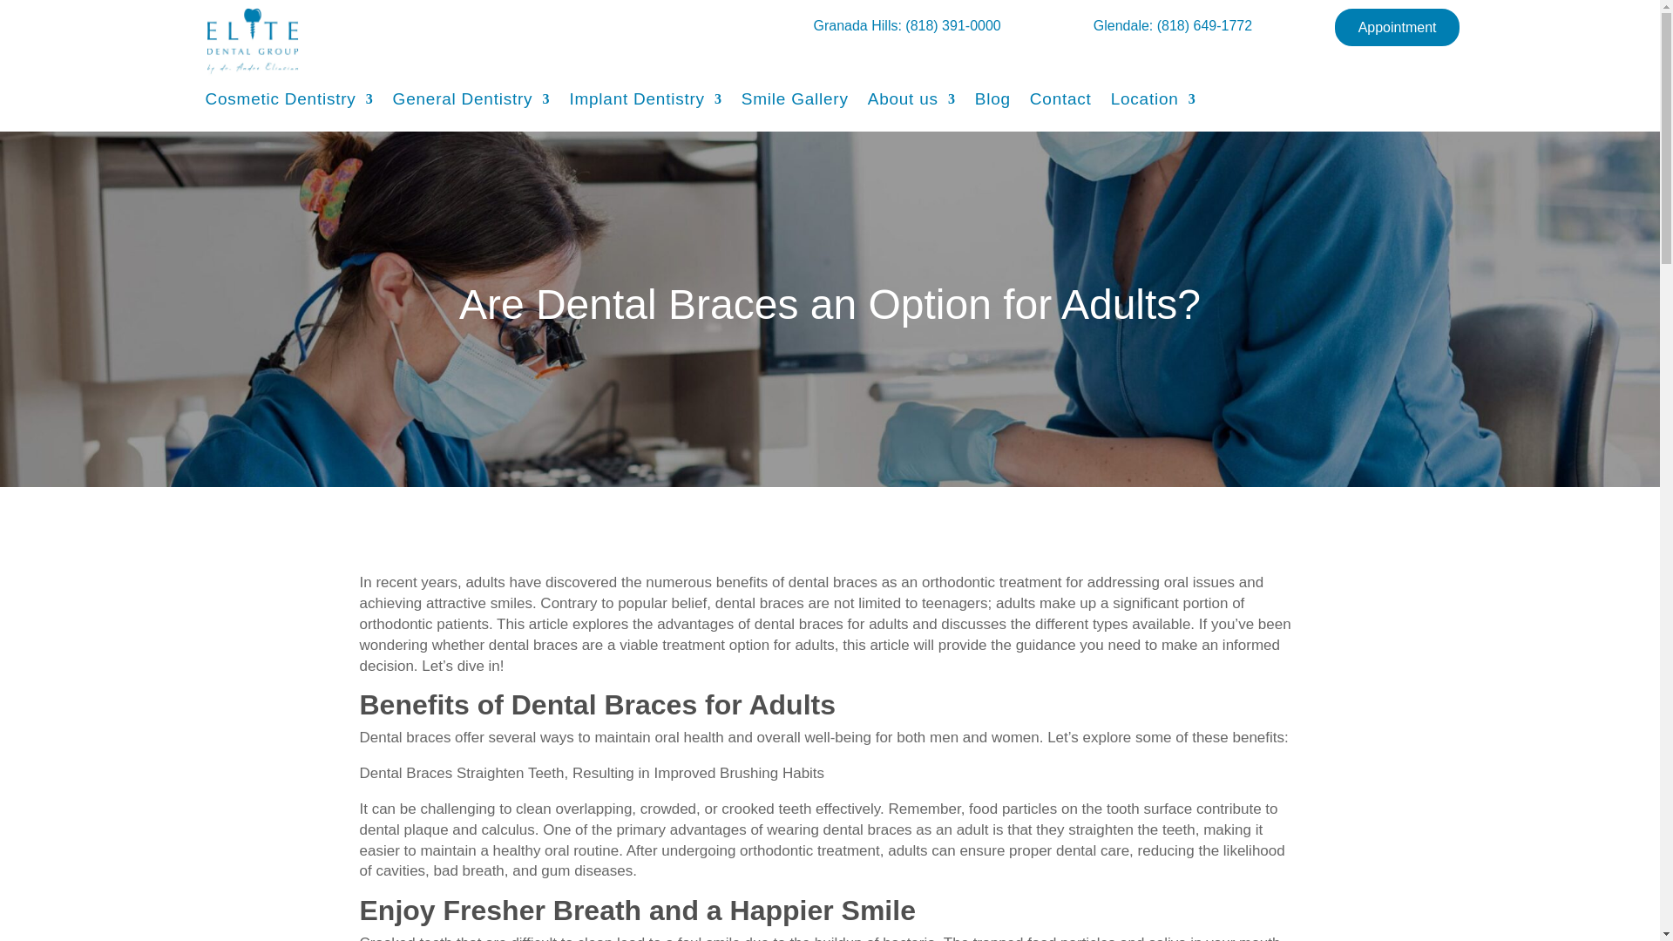 The height and width of the screenshot is (941, 1673). Describe the element at coordinates (911, 102) in the screenshot. I see `About us` at that location.